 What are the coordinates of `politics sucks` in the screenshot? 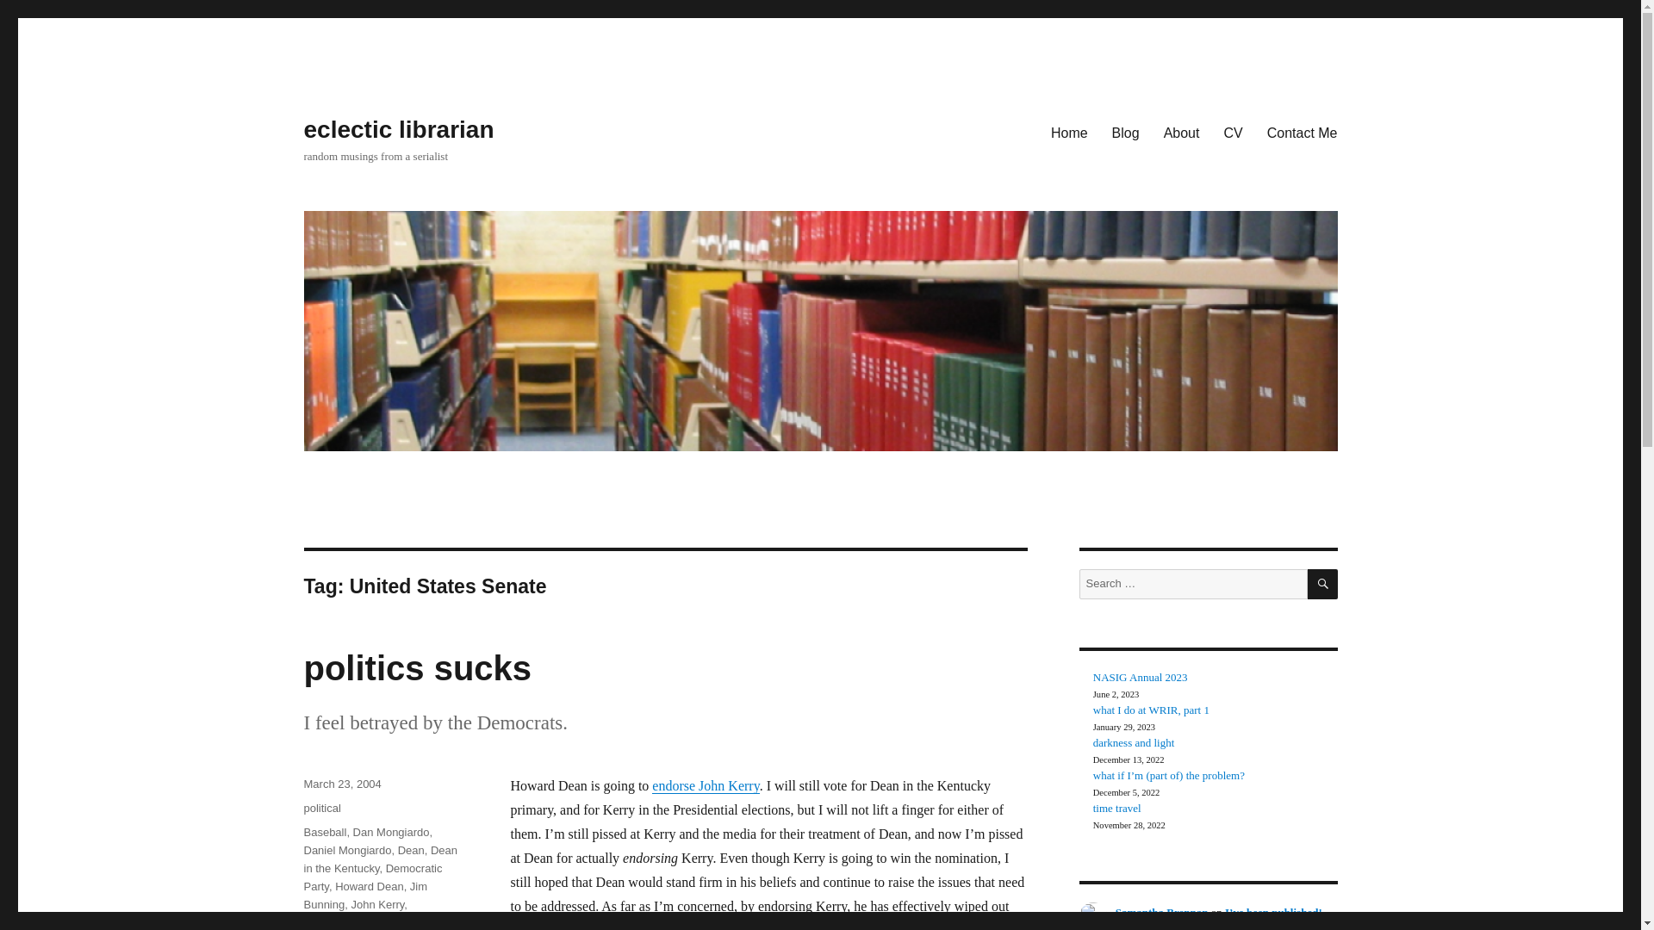 It's located at (417, 668).